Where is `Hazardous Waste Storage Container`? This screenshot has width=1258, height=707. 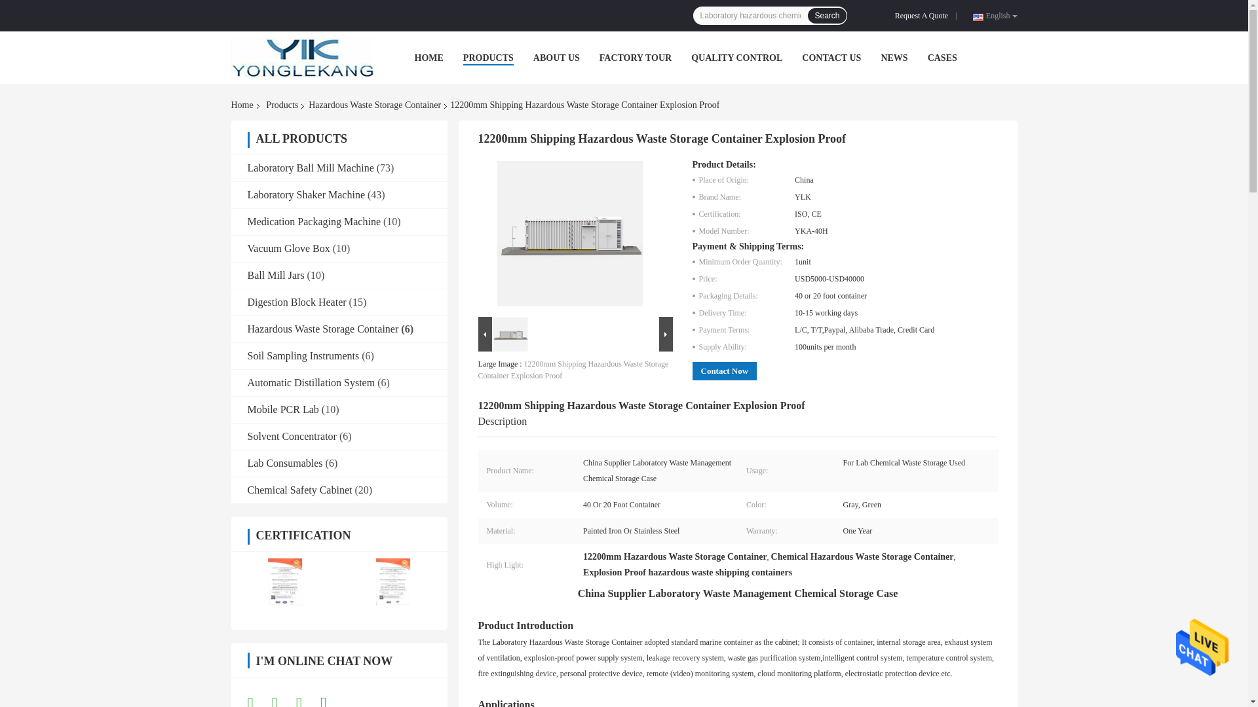 Hazardous Waste Storage Container is located at coordinates (375, 105).